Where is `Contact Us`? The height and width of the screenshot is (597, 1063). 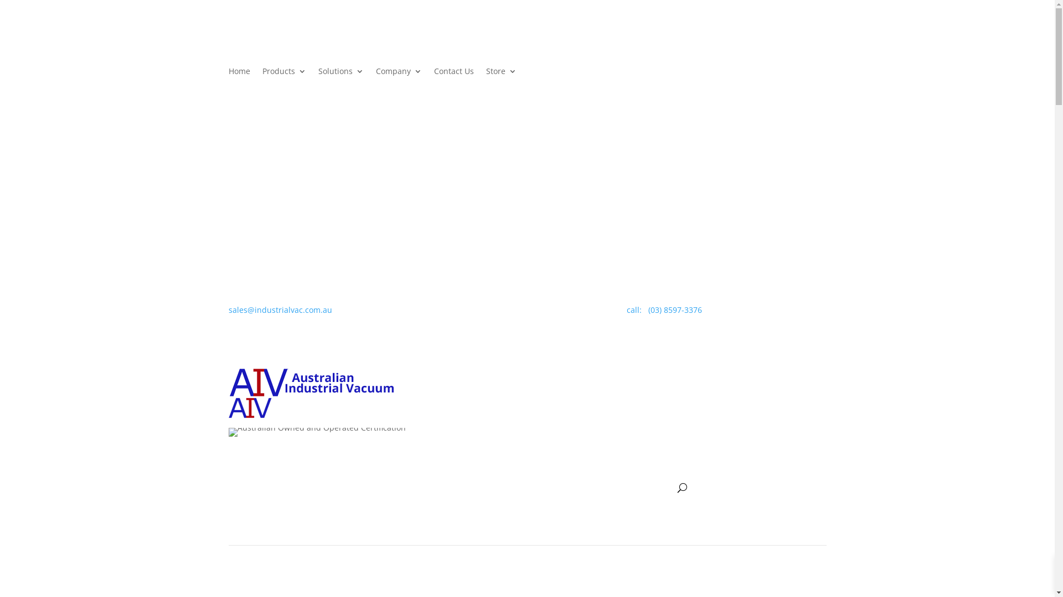
Contact Us is located at coordinates (587, 490).